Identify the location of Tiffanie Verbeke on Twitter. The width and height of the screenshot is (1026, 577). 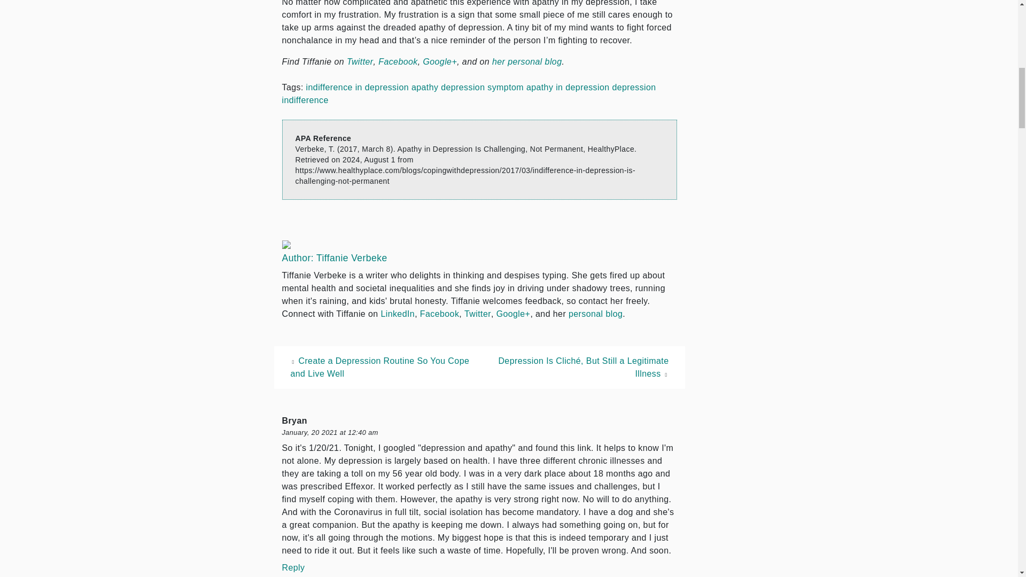
(360, 61).